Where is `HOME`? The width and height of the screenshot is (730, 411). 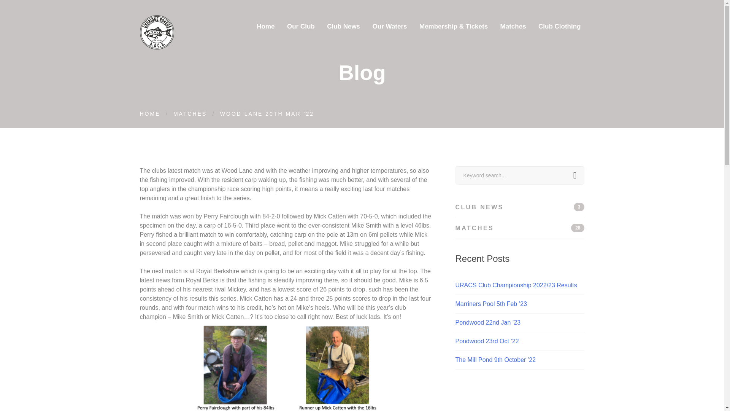 HOME is located at coordinates (150, 113).